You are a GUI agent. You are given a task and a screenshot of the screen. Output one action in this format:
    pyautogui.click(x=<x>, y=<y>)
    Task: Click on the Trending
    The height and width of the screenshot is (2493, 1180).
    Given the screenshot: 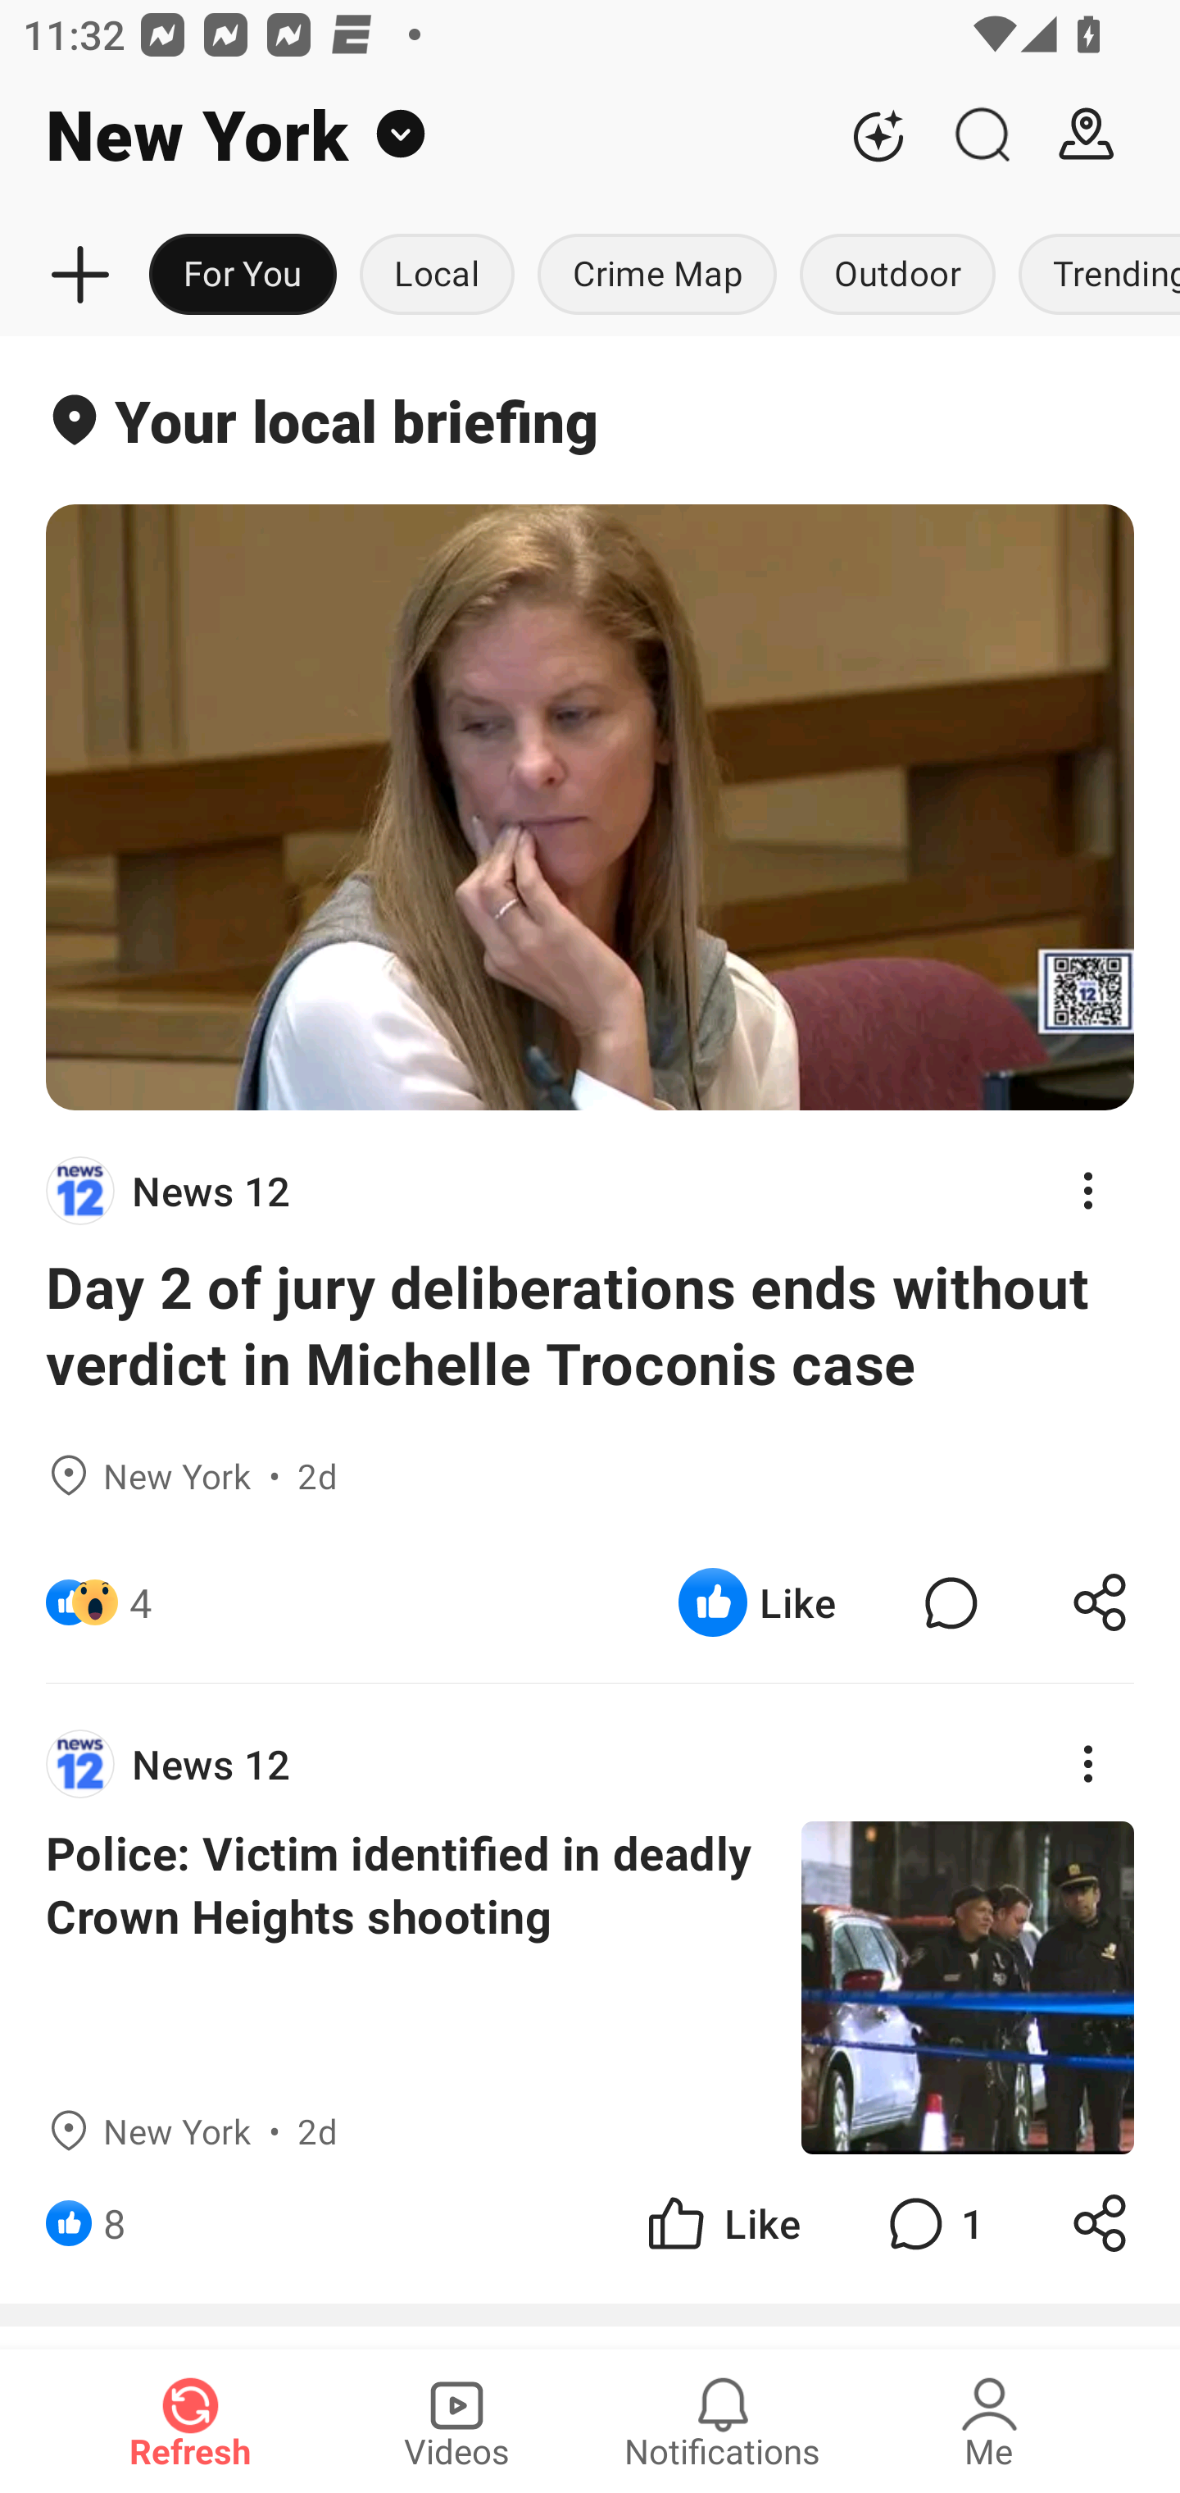 What is the action you would take?
    pyautogui.click(x=1093, y=276)
    